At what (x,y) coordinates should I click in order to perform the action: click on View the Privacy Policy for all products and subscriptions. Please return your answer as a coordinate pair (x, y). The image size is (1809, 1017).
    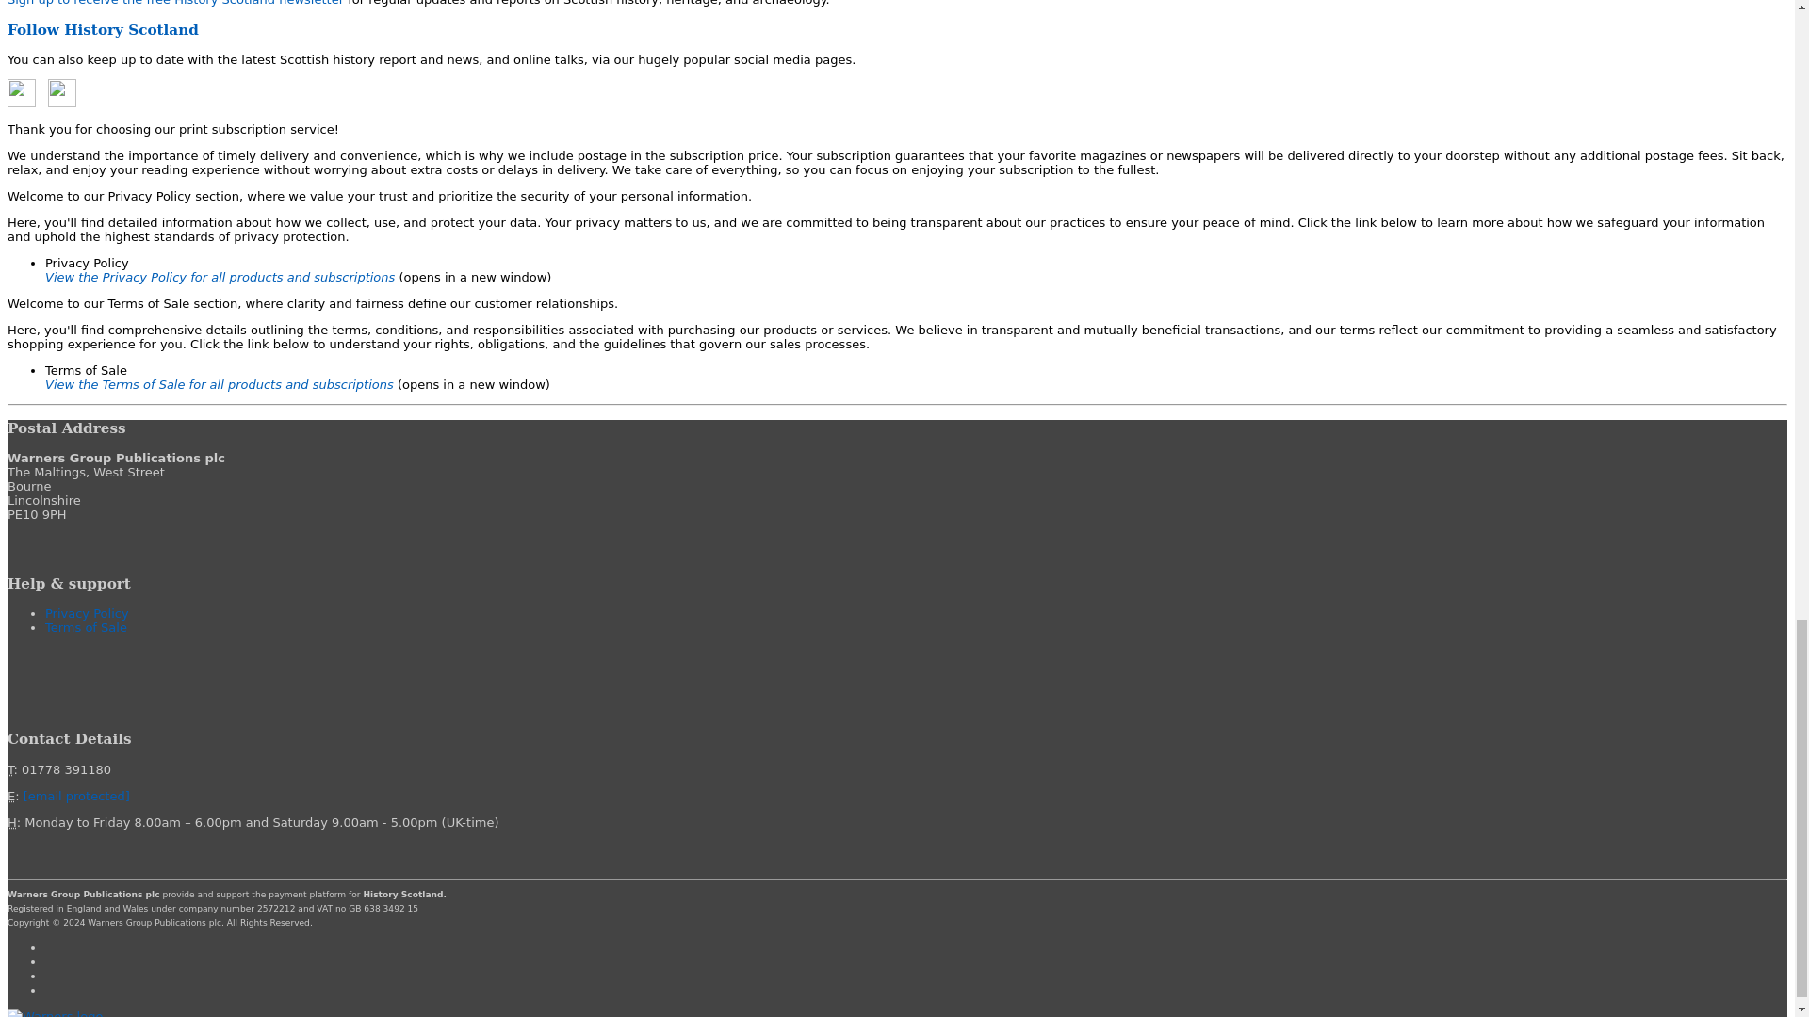
    Looking at the image, I should click on (221, 277).